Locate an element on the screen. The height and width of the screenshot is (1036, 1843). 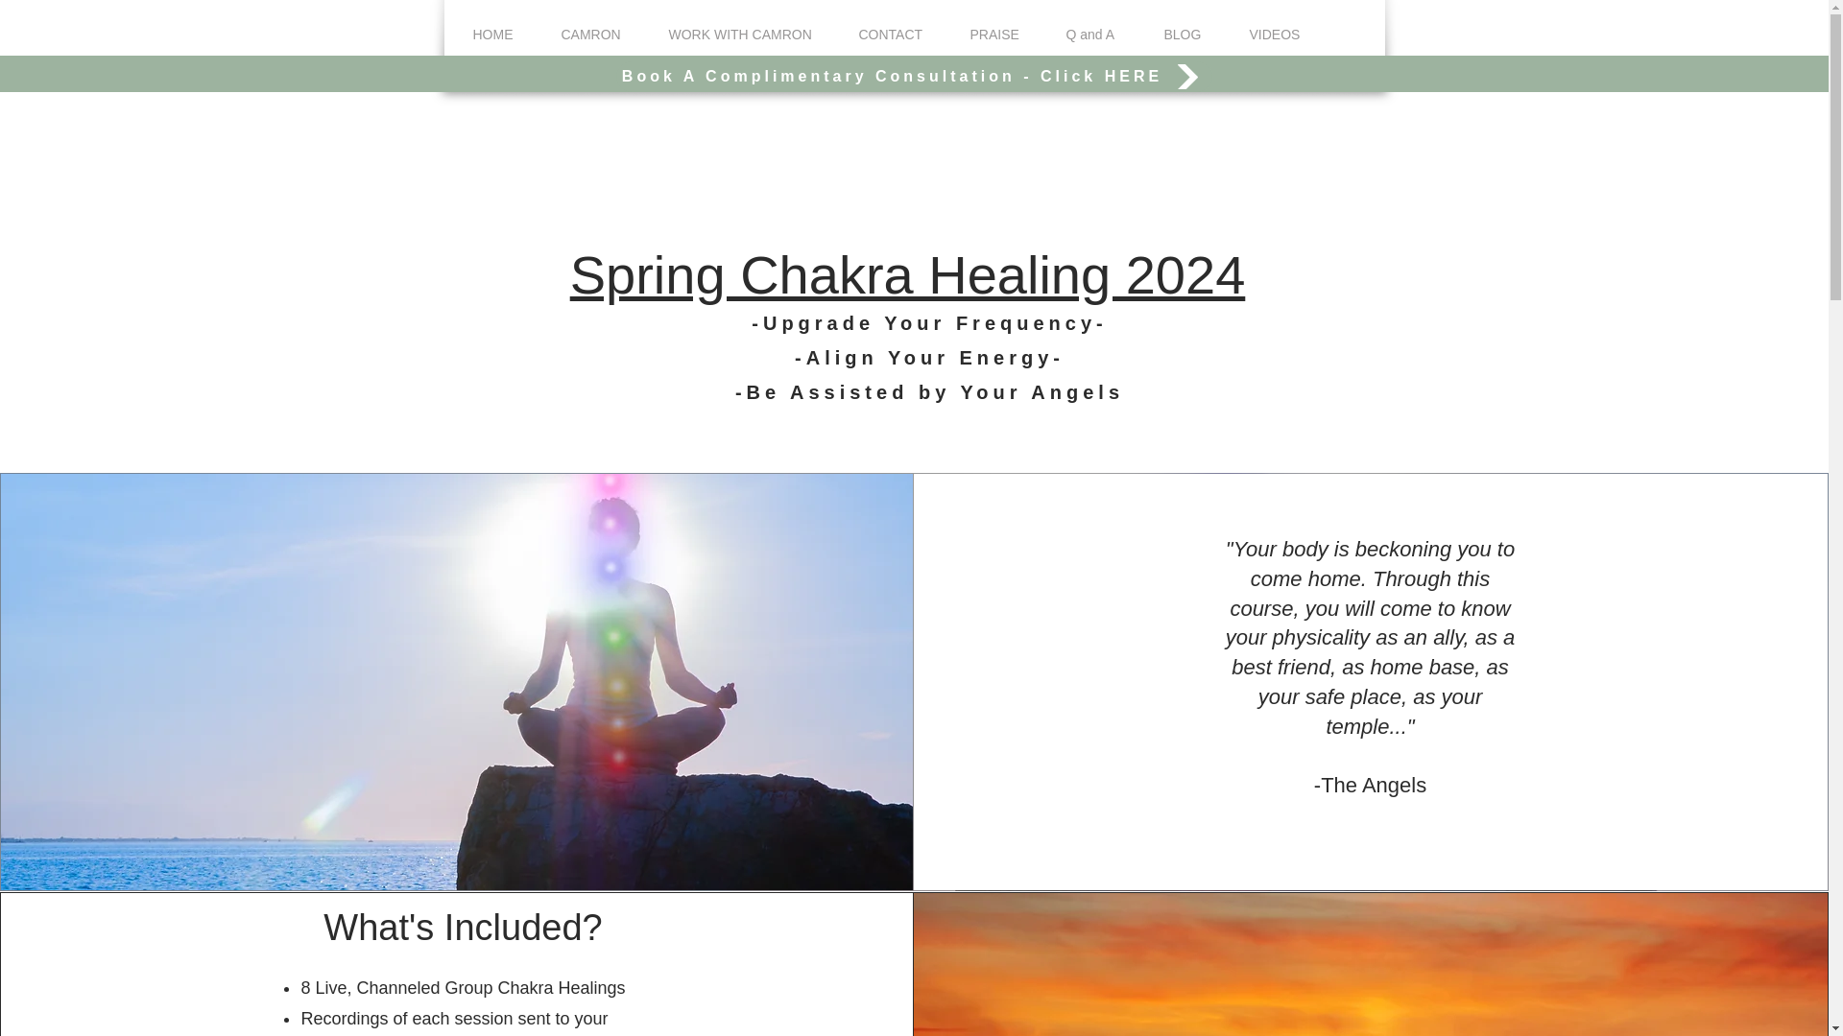
Book A Complimentary Consultation - Click HERE is located at coordinates (914, 77).